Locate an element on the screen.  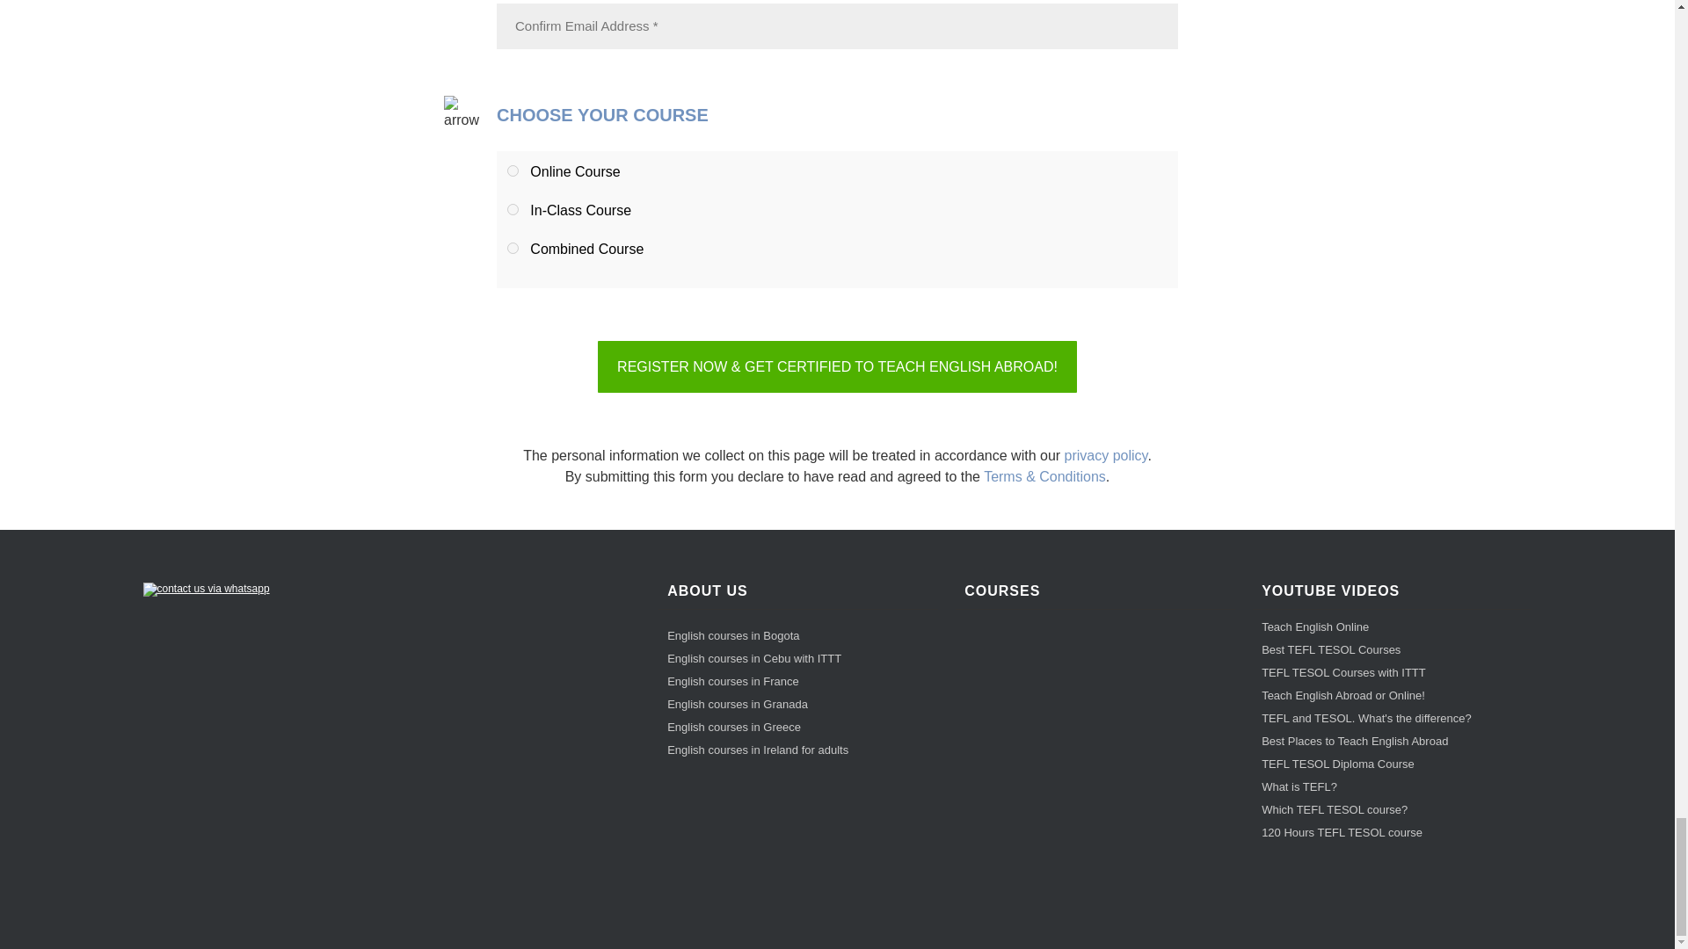
Intensive Course is located at coordinates (513, 209).